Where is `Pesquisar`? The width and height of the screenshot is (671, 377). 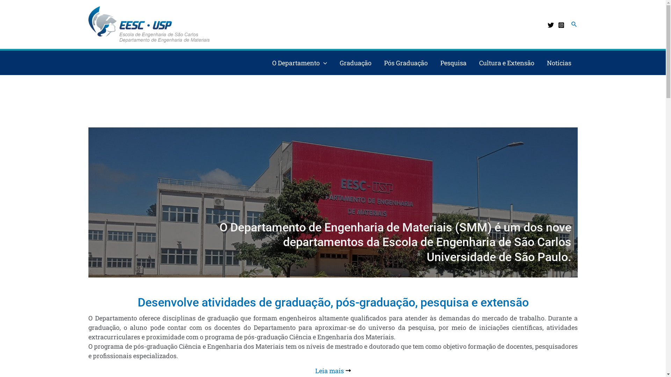 Pesquisar is located at coordinates (575, 24).